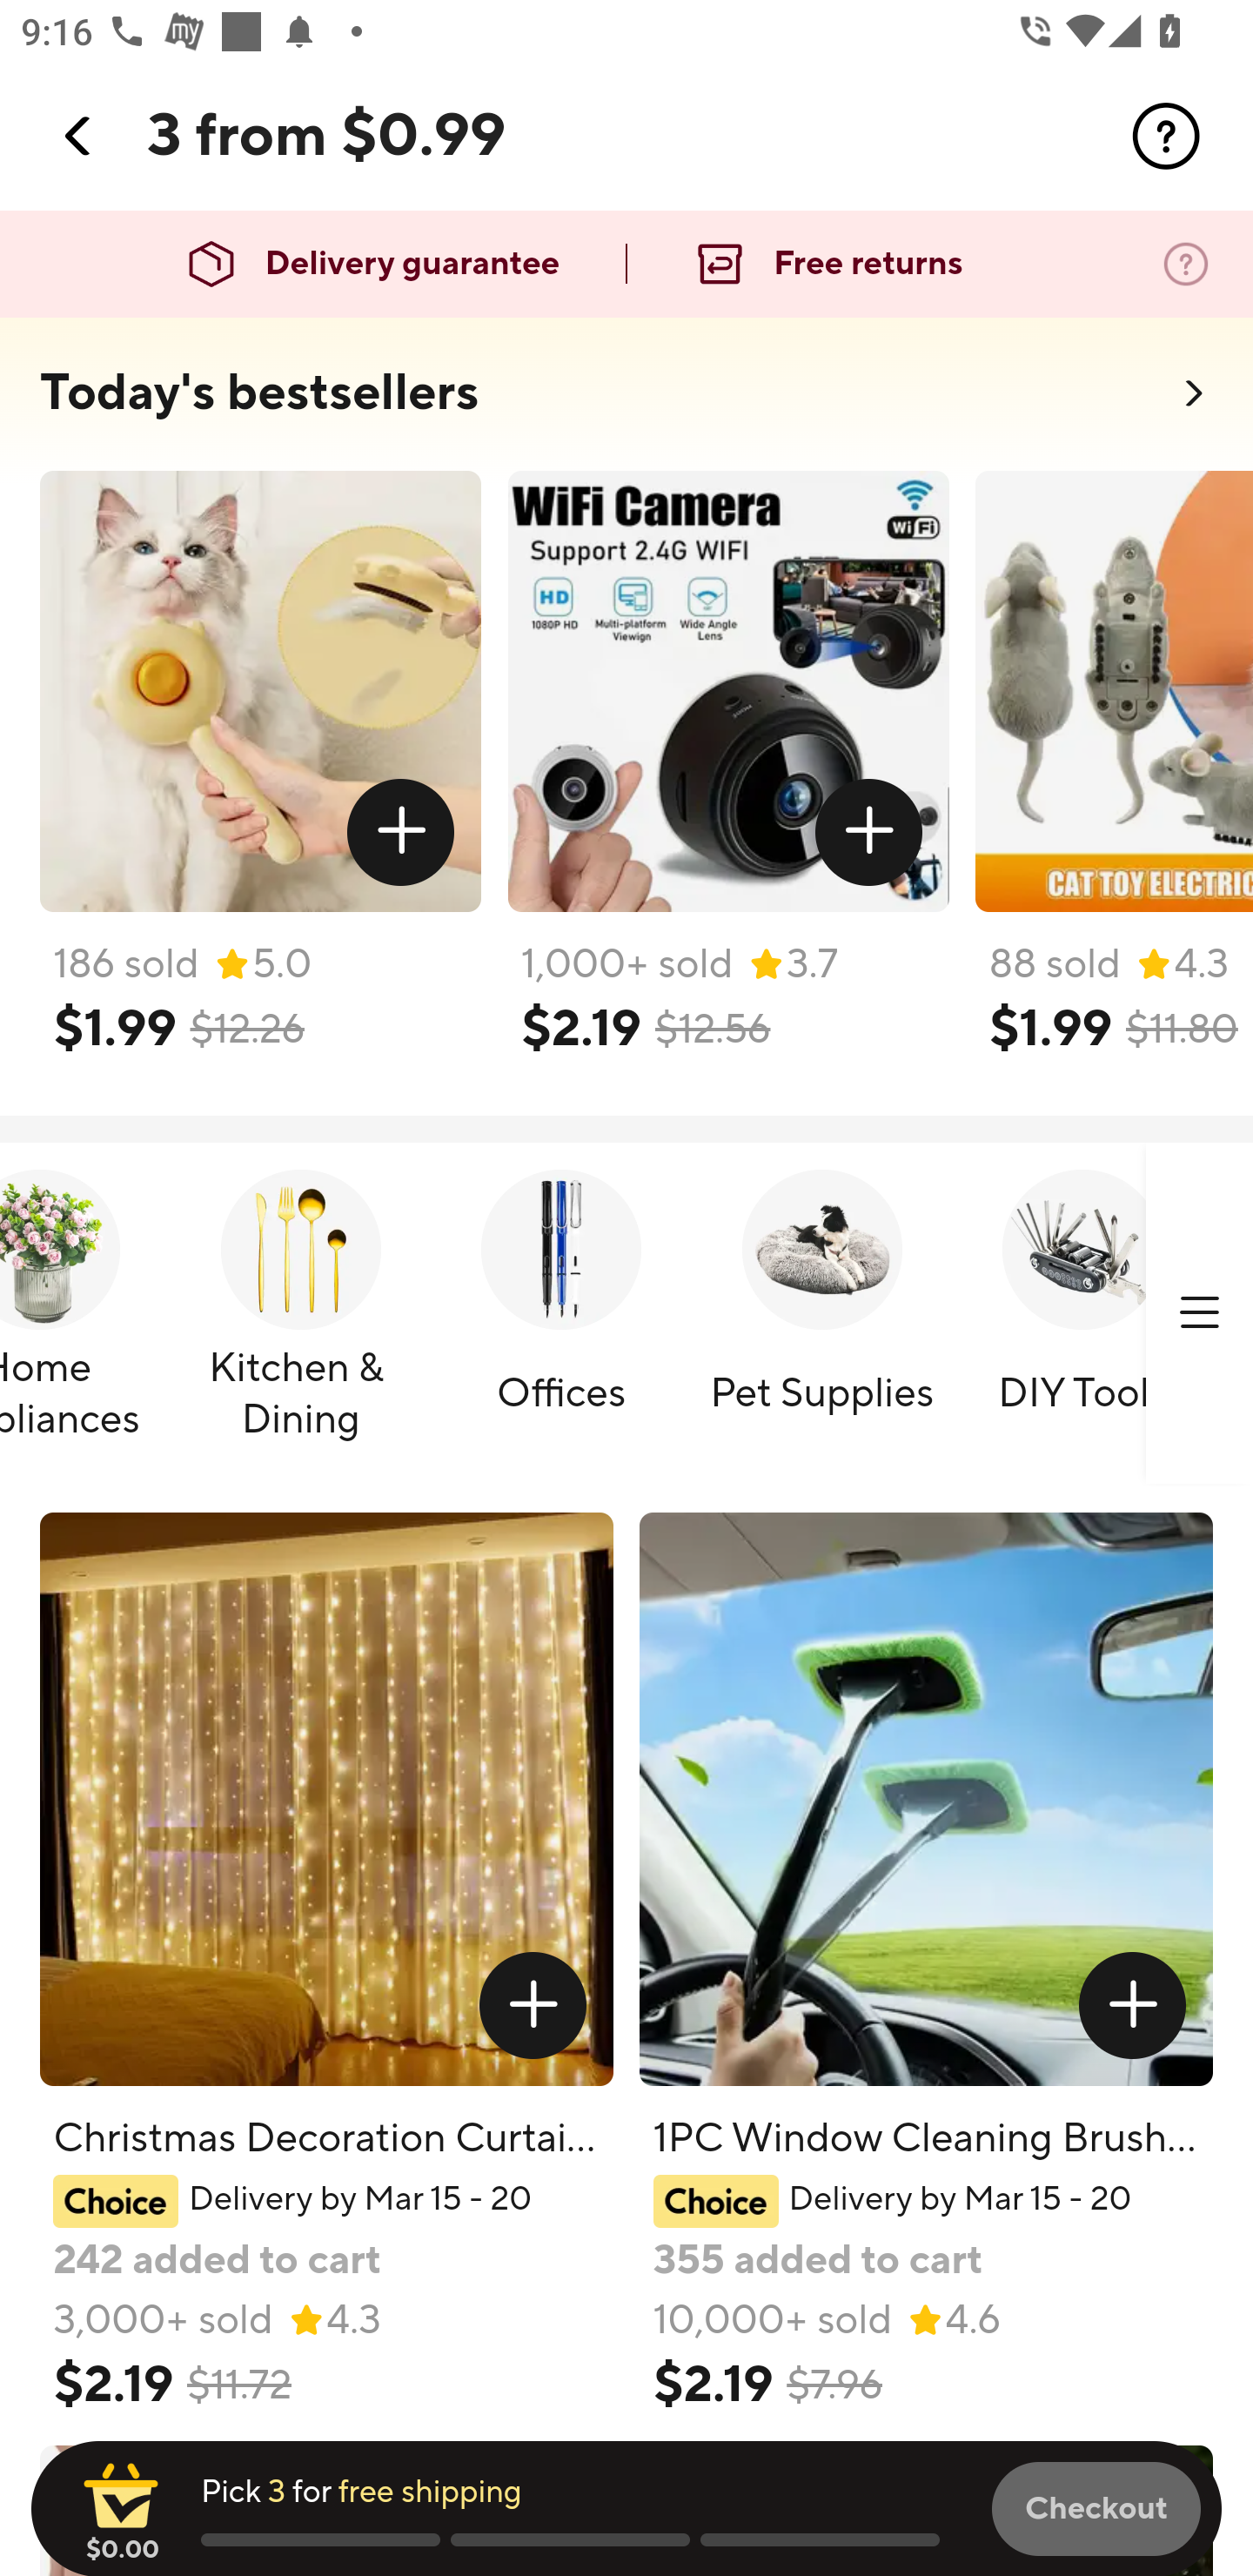 This screenshot has height=2576, width=1253. I want to click on , so click(79, 136).